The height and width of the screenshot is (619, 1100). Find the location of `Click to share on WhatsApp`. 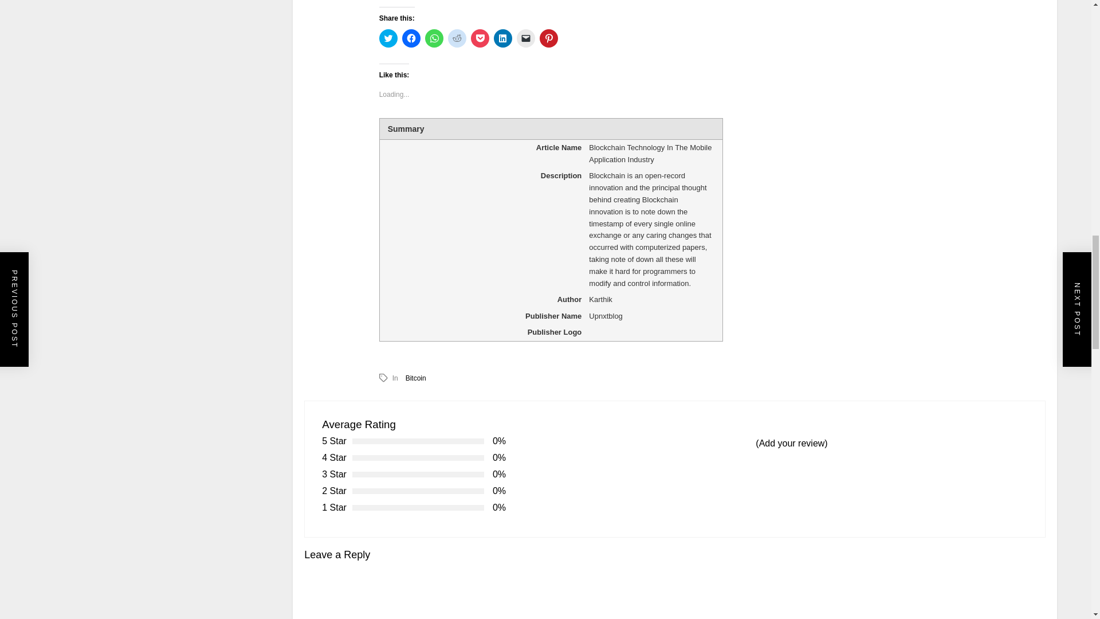

Click to share on WhatsApp is located at coordinates (434, 38).